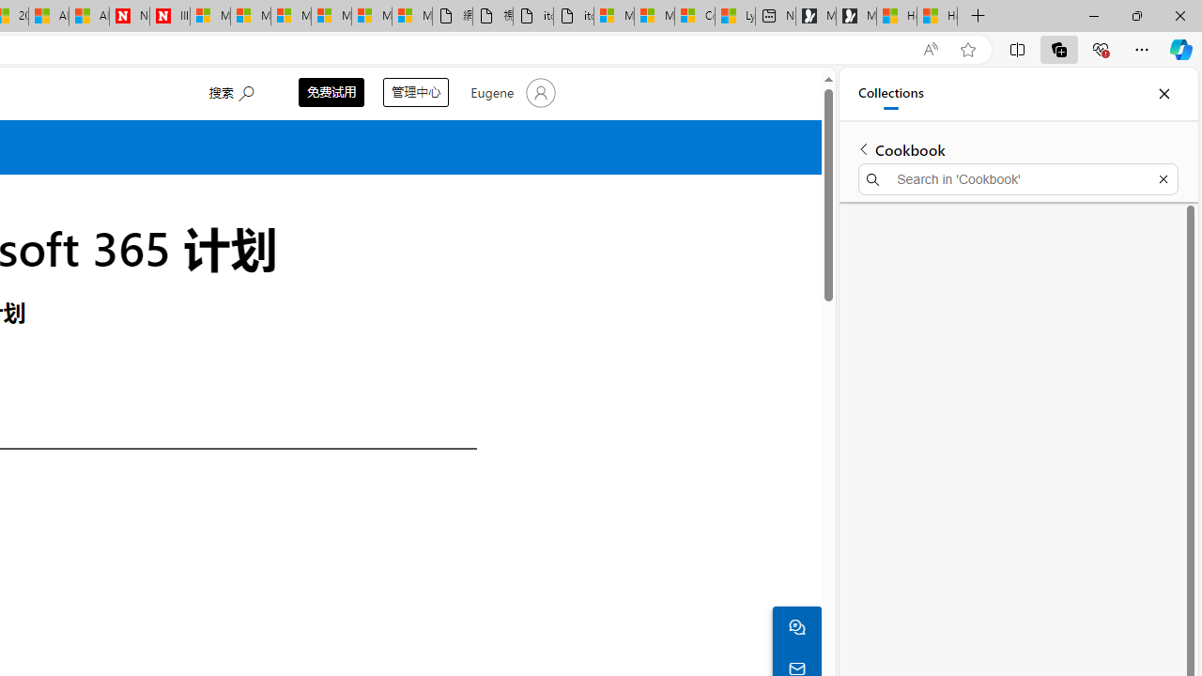 The height and width of the screenshot is (676, 1202). What do you see at coordinates (574, 17) in the screenshot?
I see `itconcepthk.com/projector_solutions.mp4` at bounding box center [574, 17].